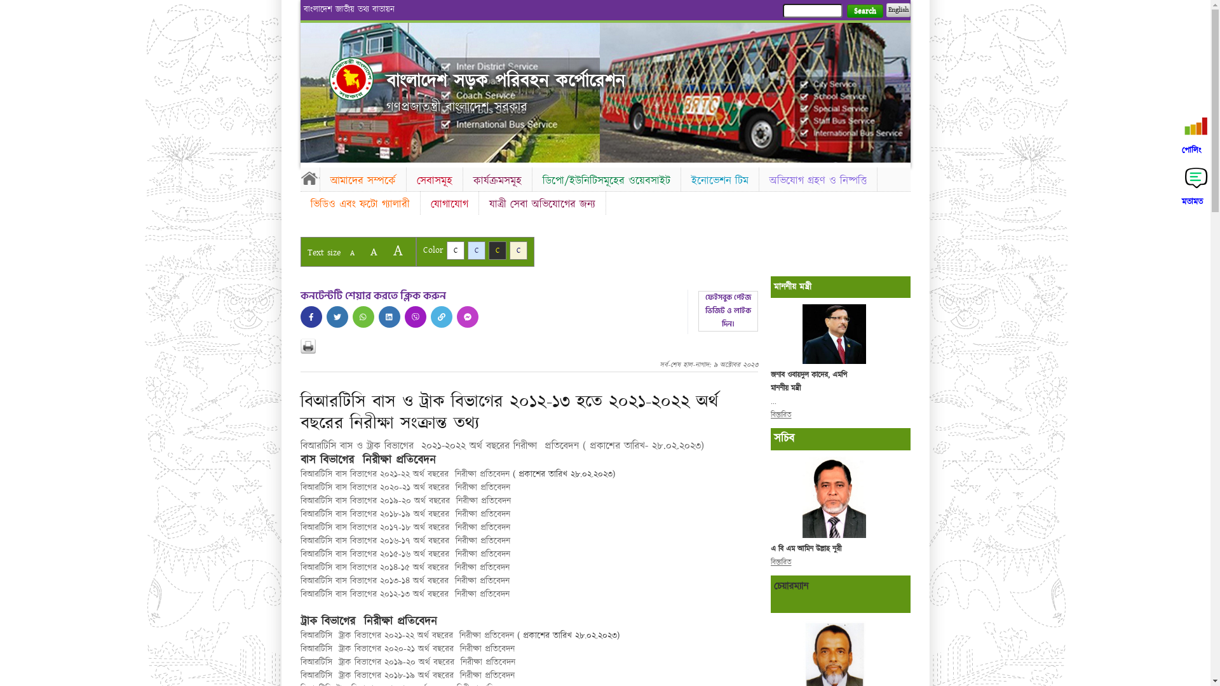 The height and width of the screenshot is (686, 1220). I want to click on C, so click(455, 250).